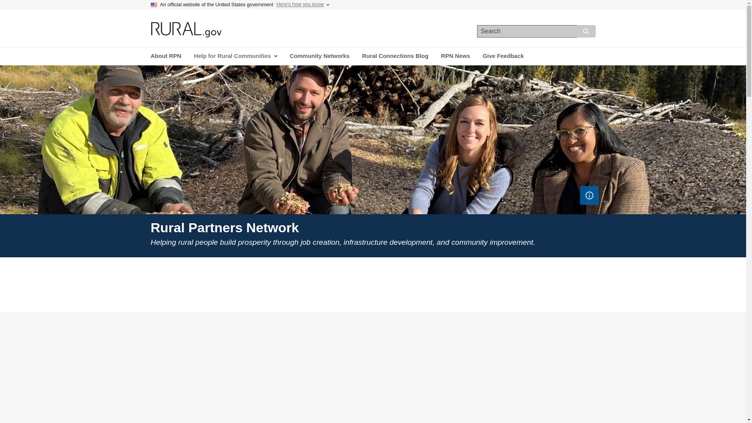  Describe the element at coordinates (235, 56) in the screenshot. I see `Help for Rural Communities` at that location.